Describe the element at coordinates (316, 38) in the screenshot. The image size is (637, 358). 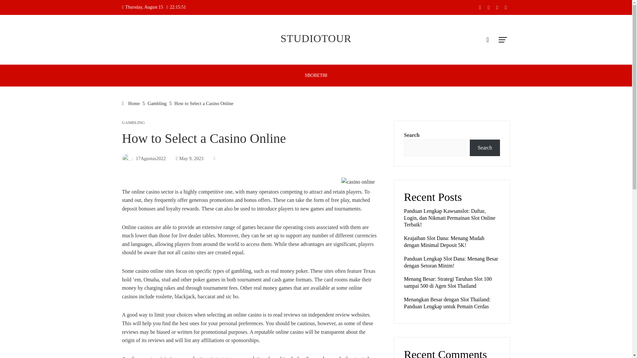
I see `STUDIOTOUR` at that location.